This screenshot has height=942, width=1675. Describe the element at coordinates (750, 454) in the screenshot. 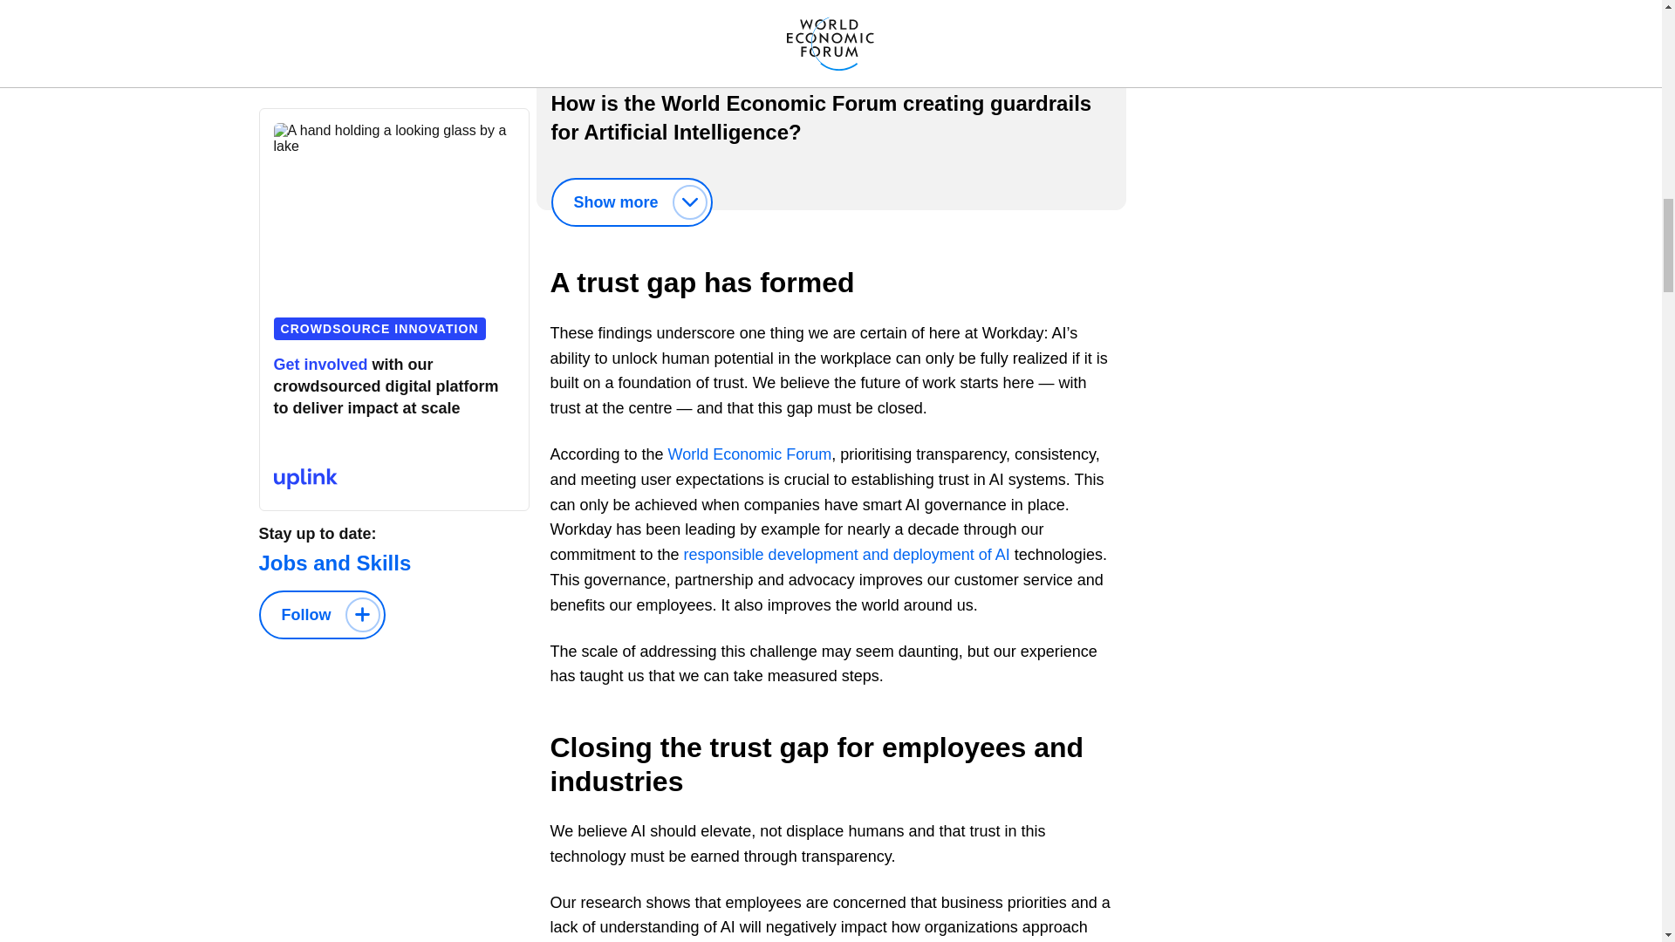

I see `World Economic Forum` at that location.